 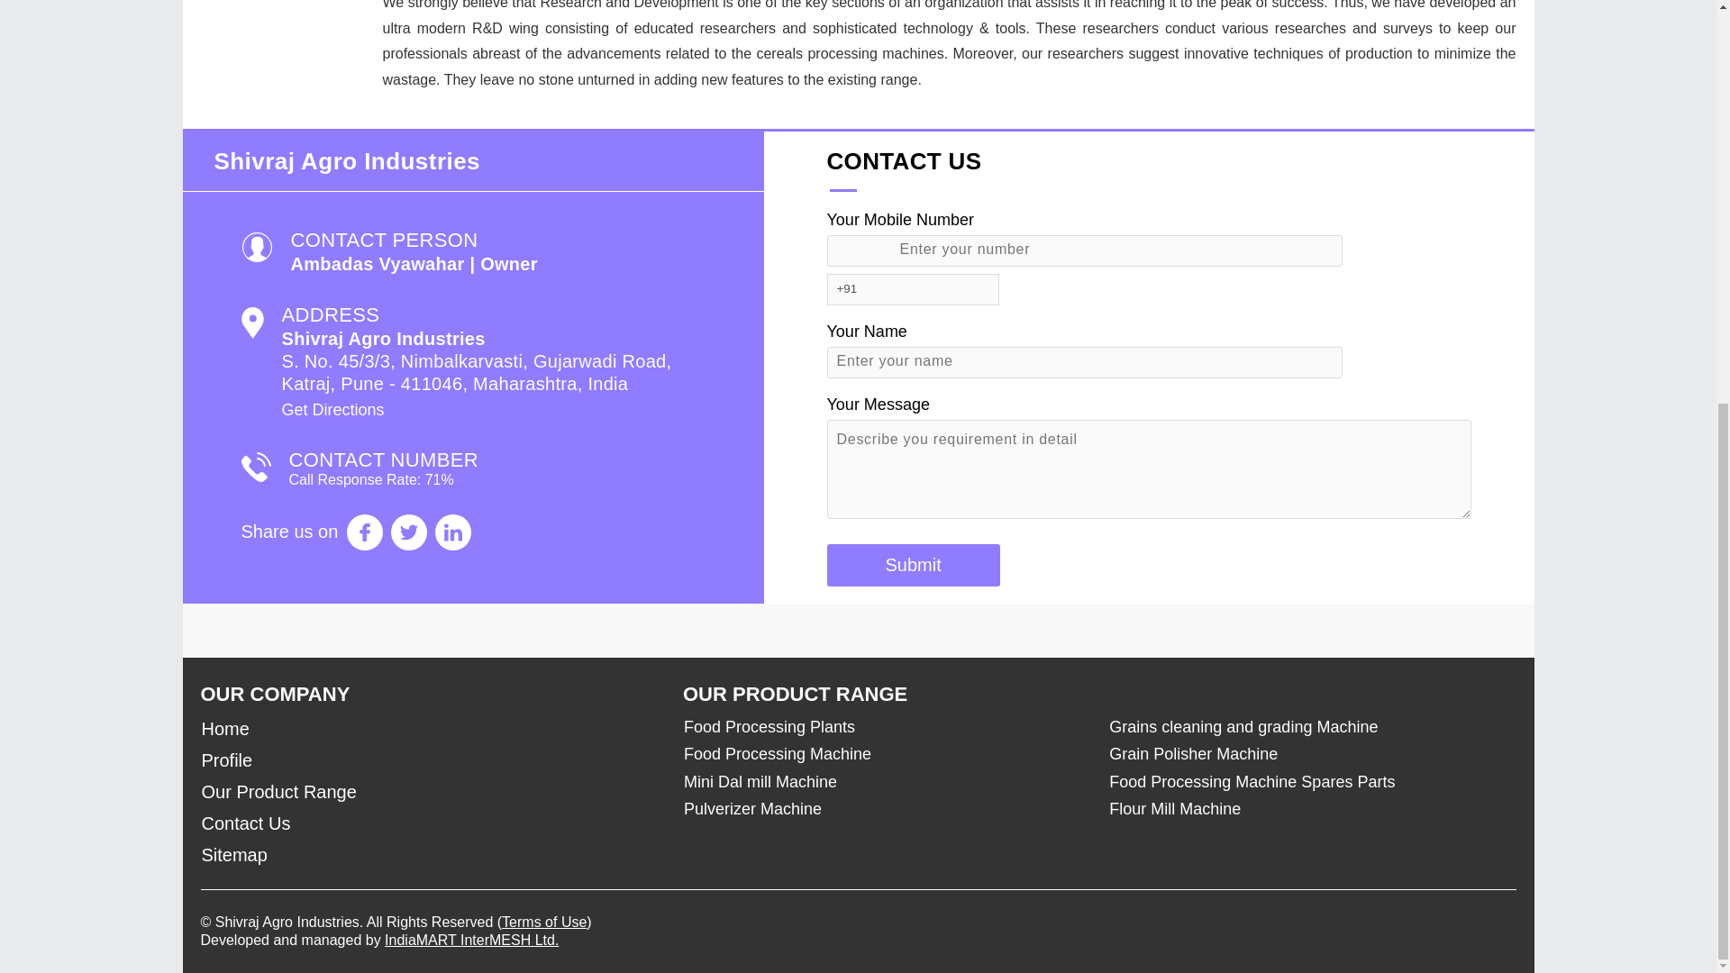 I want to click on Home, so click(x=431, y=729).